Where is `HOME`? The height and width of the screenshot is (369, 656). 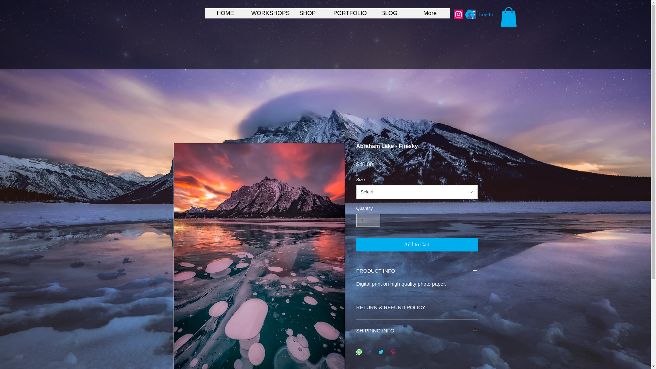
HOME is located at coordinates (225, 13).